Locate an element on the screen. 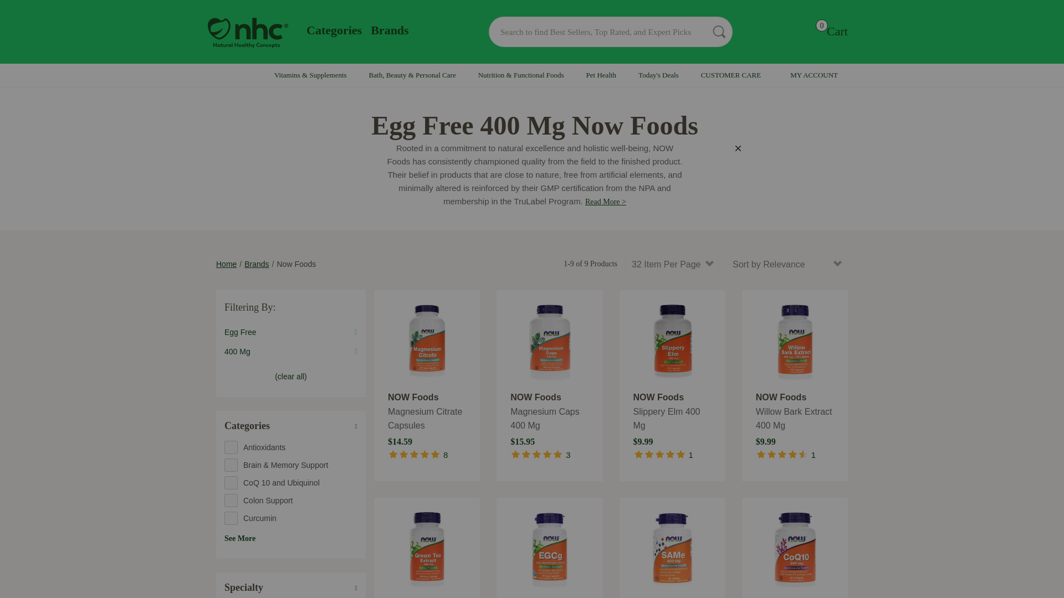 Image resolution: width=1064 pixels, height=598 pixels. MY ACCOUNT is located at coordinates (817, 75).